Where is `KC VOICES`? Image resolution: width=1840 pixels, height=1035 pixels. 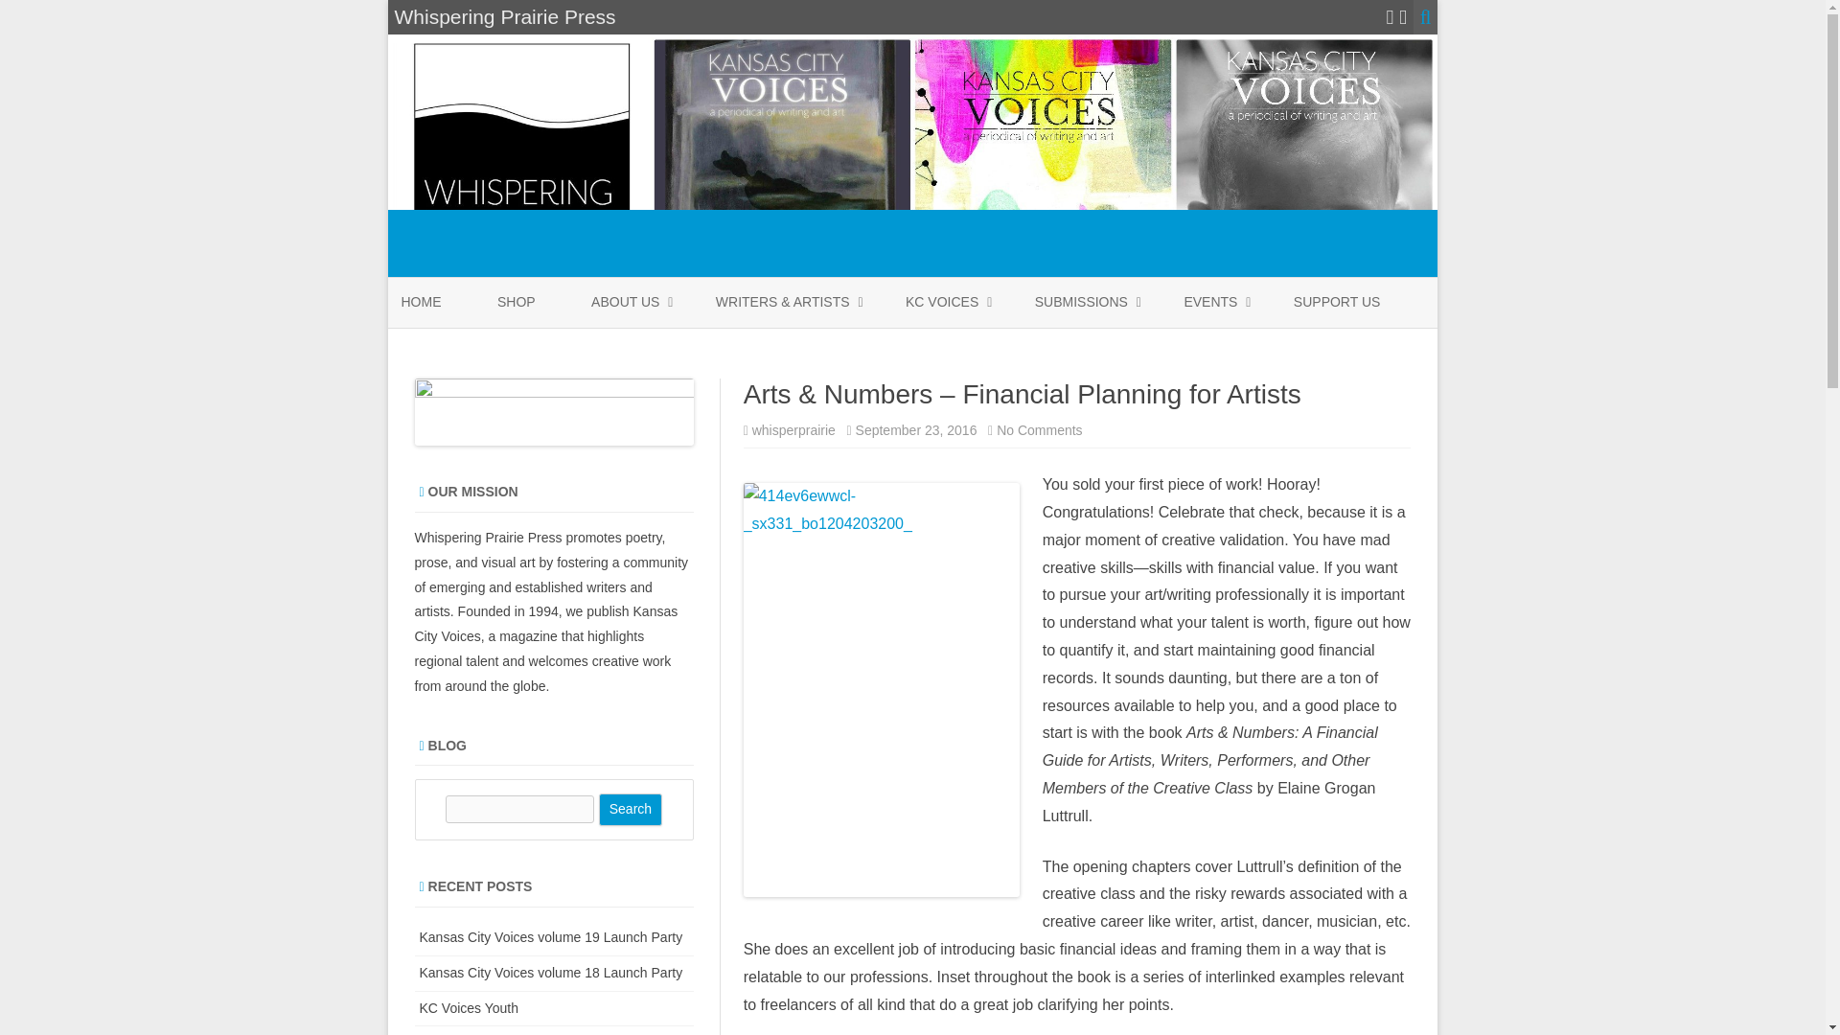
KC VOICES is located at coordinates (941, 303).